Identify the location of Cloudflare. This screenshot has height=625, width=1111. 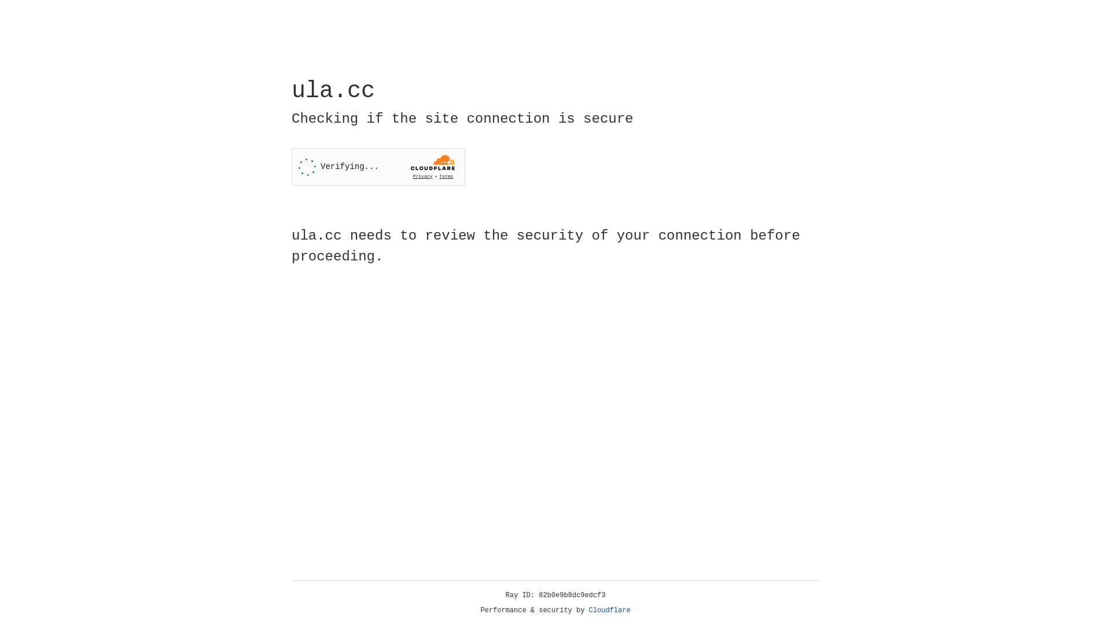
(610, 611).